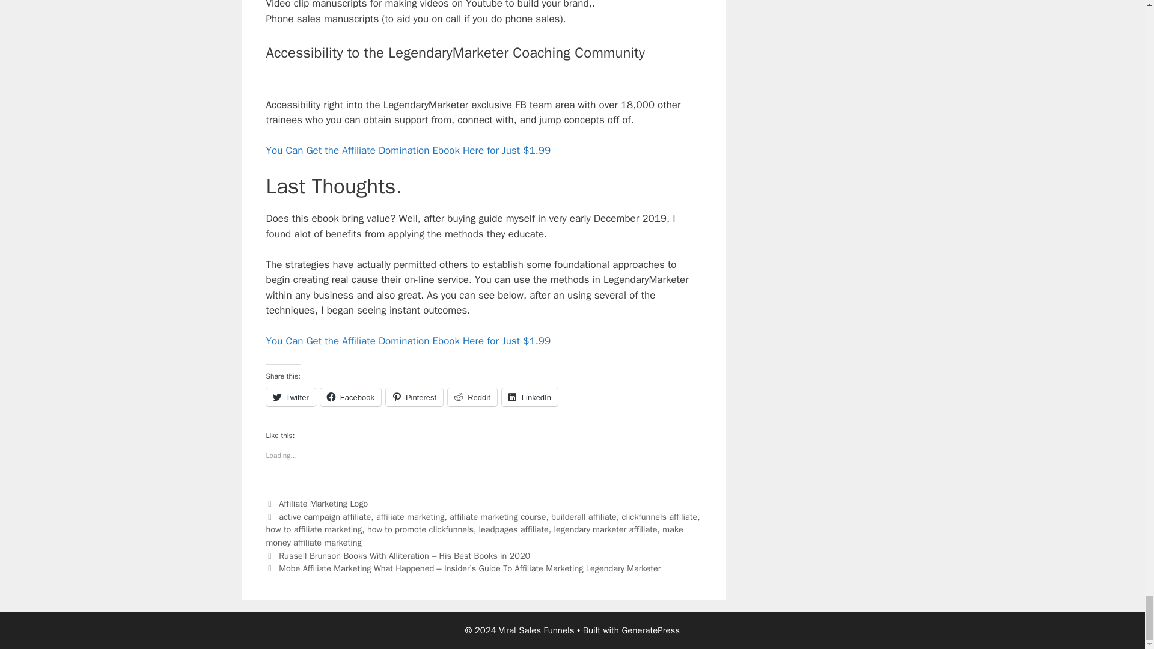 The width and height of the screenshot is (1154, 649). Describe the element at coordinates (350, 397) in the screenshot. I see `Click to share on Facebook` at that location.